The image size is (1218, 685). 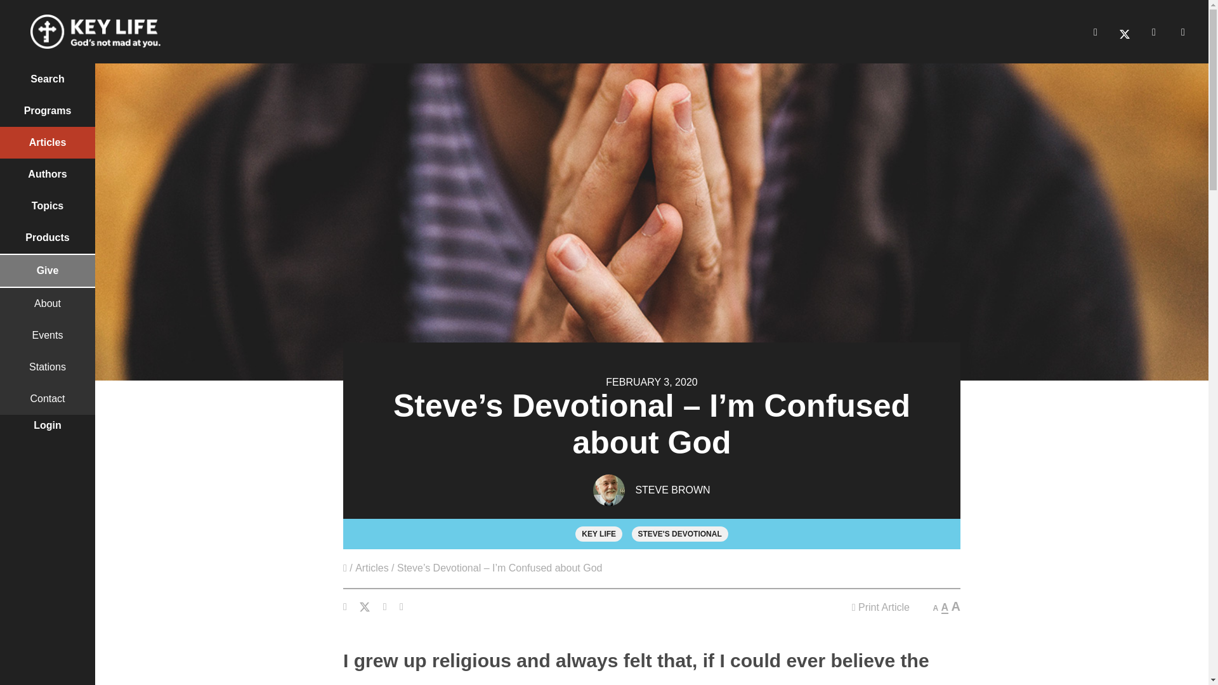 What do you see at coordinates (680, 534) in the screenshot?
I see `STEVE'S DEVOTIONAL` at bounding box center [680, 534].